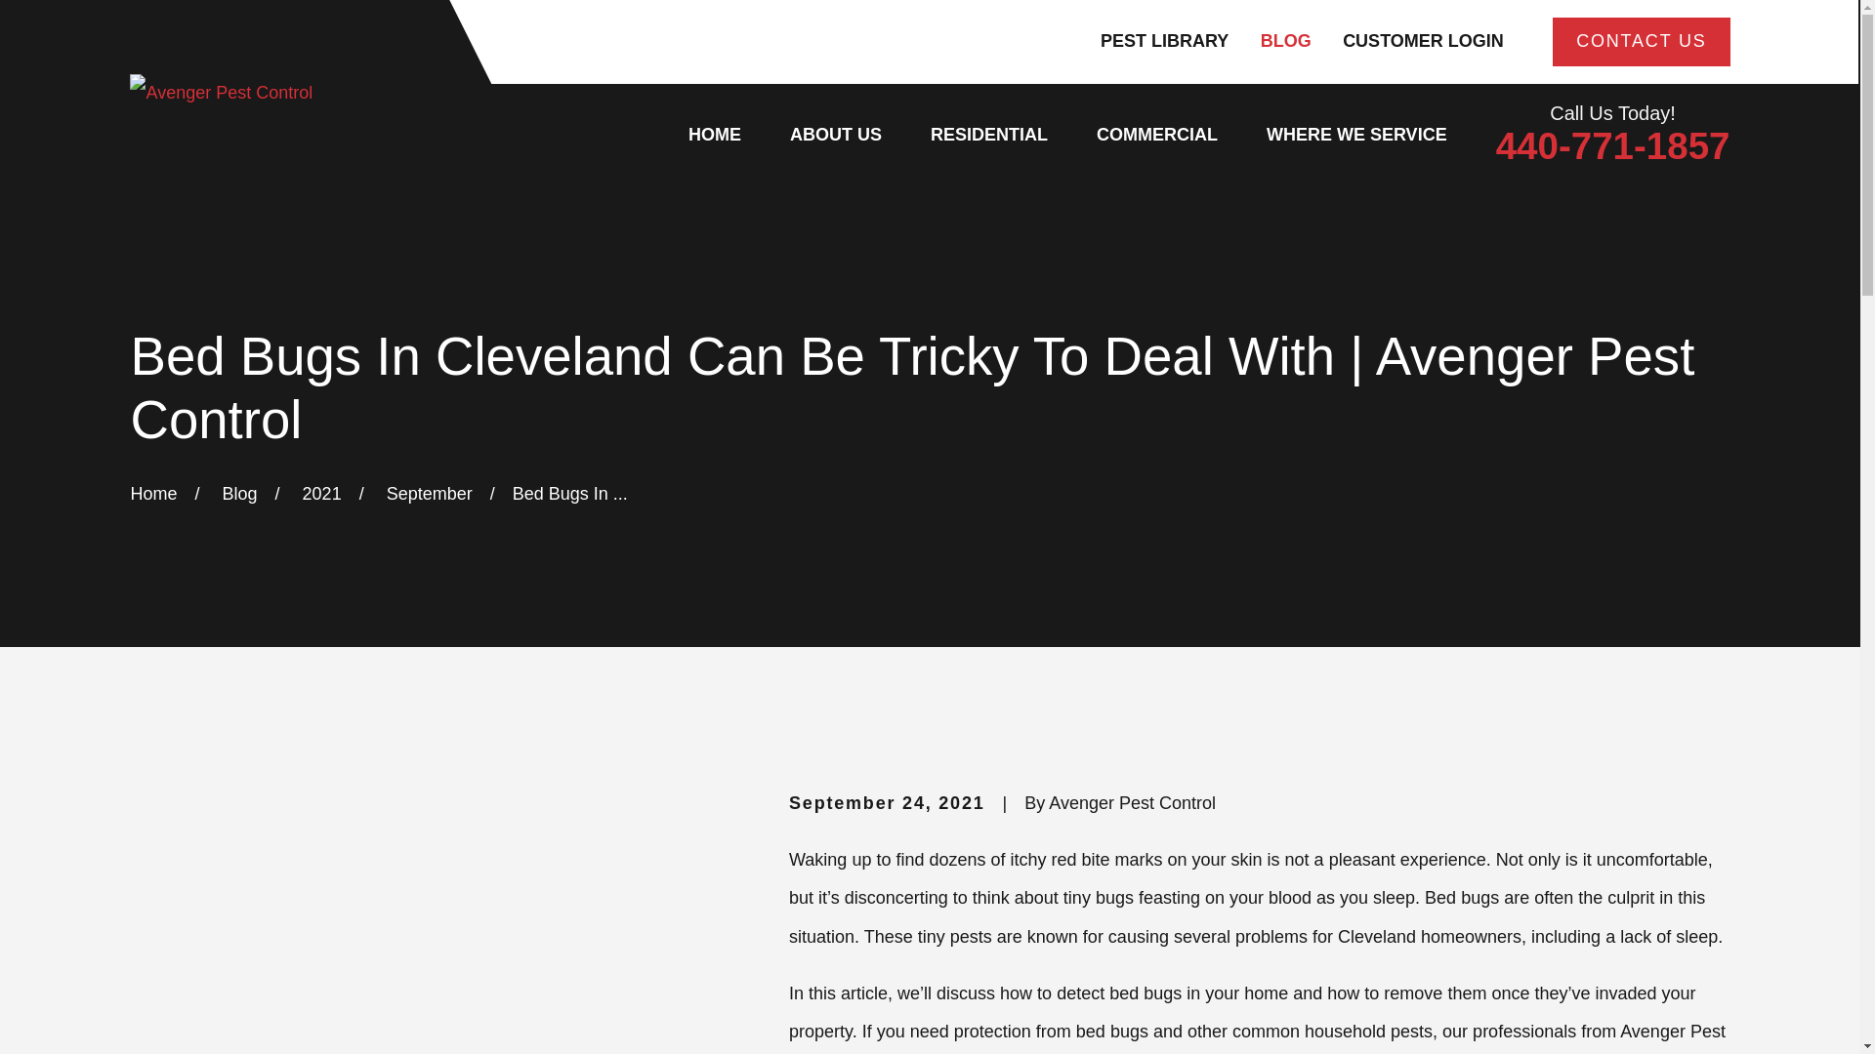 This screenshot has width=1875, height=1054. What do you see at coordinates (152, 494) in the screenshot?
I see `Go Home` at bounding box center [152, 494].